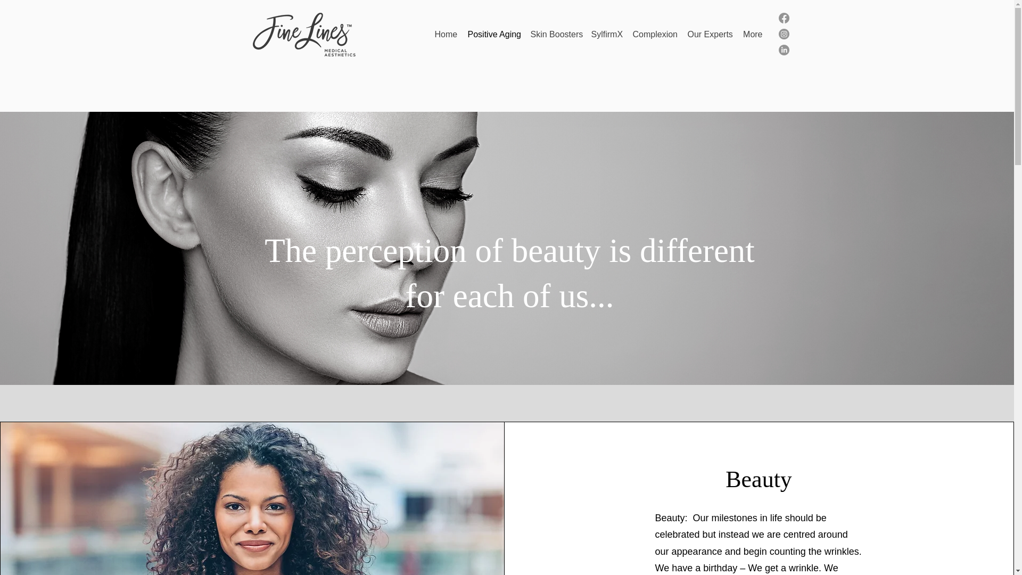 The width and height of the screenshot is (1022, 575). What do you see at coordinates (710, 34) in the screenshot?
I see `Our Experts` at bounding box center [710, 34].